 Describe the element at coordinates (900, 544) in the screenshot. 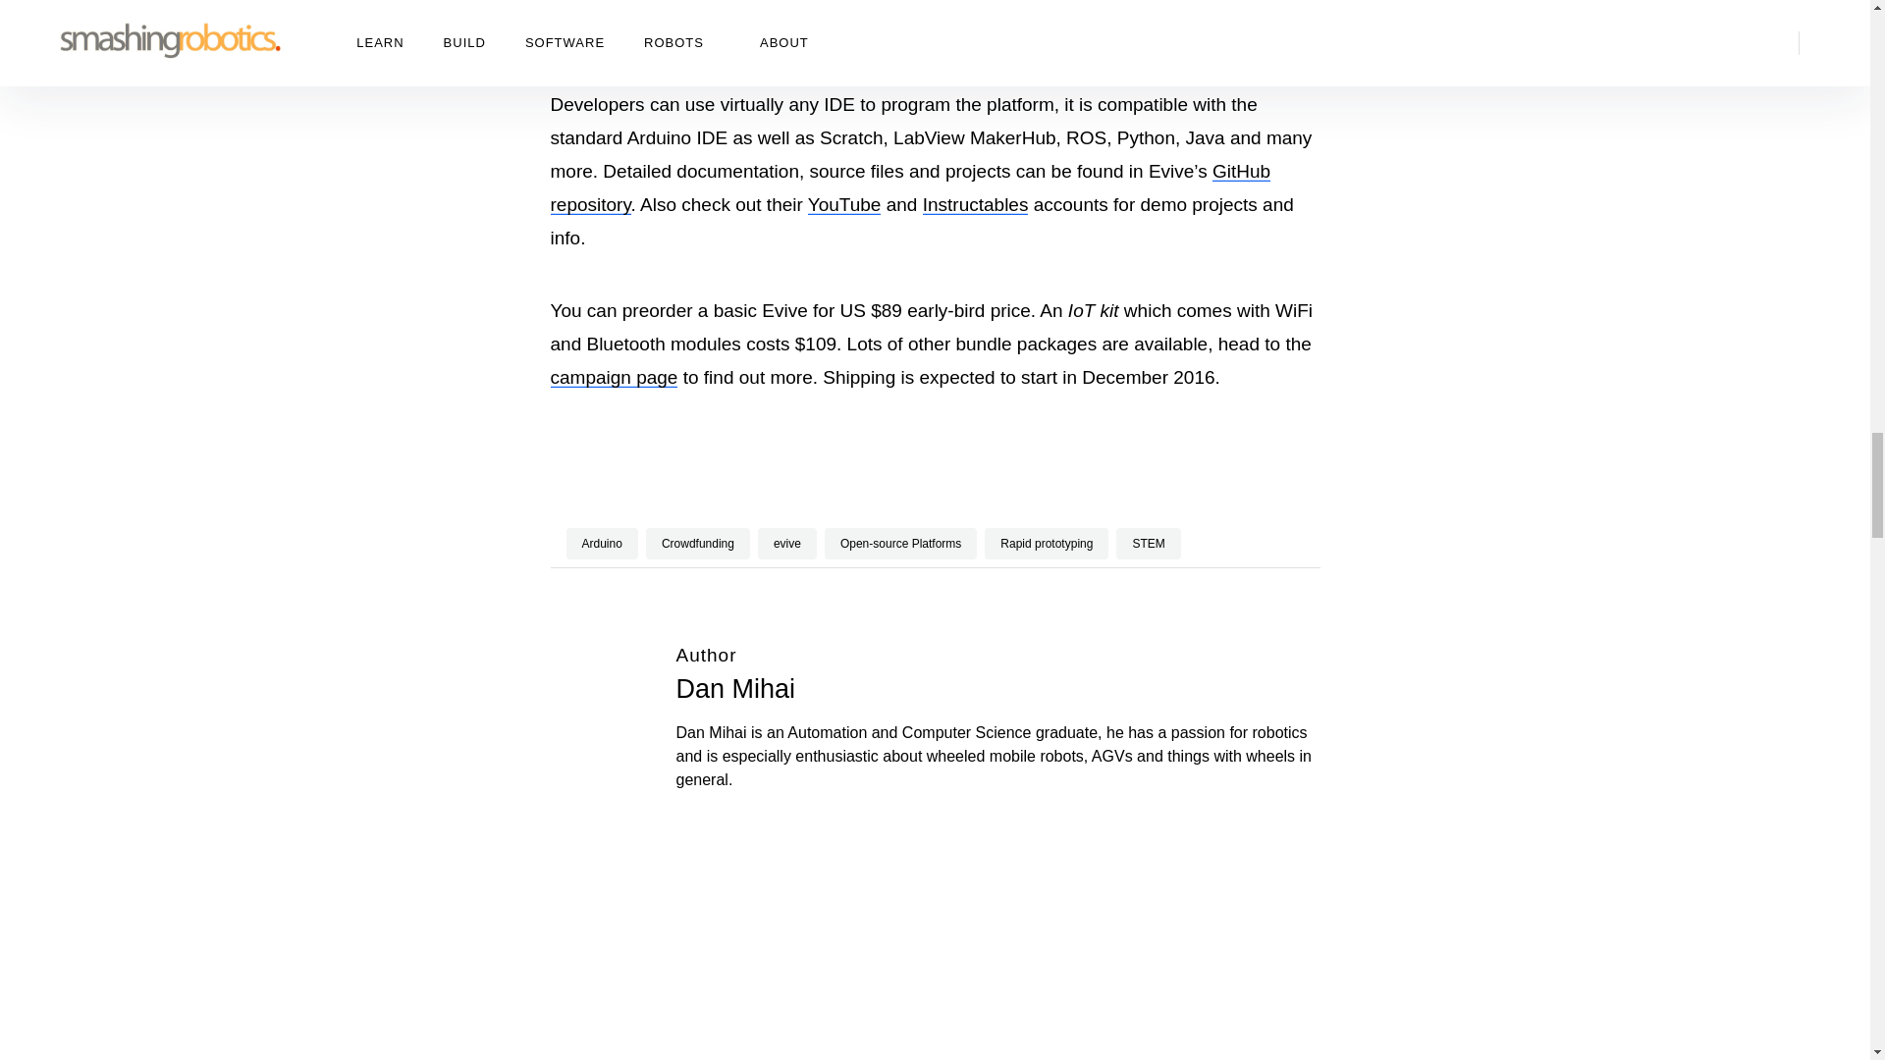

I see `Open-source Platforms` at that location.